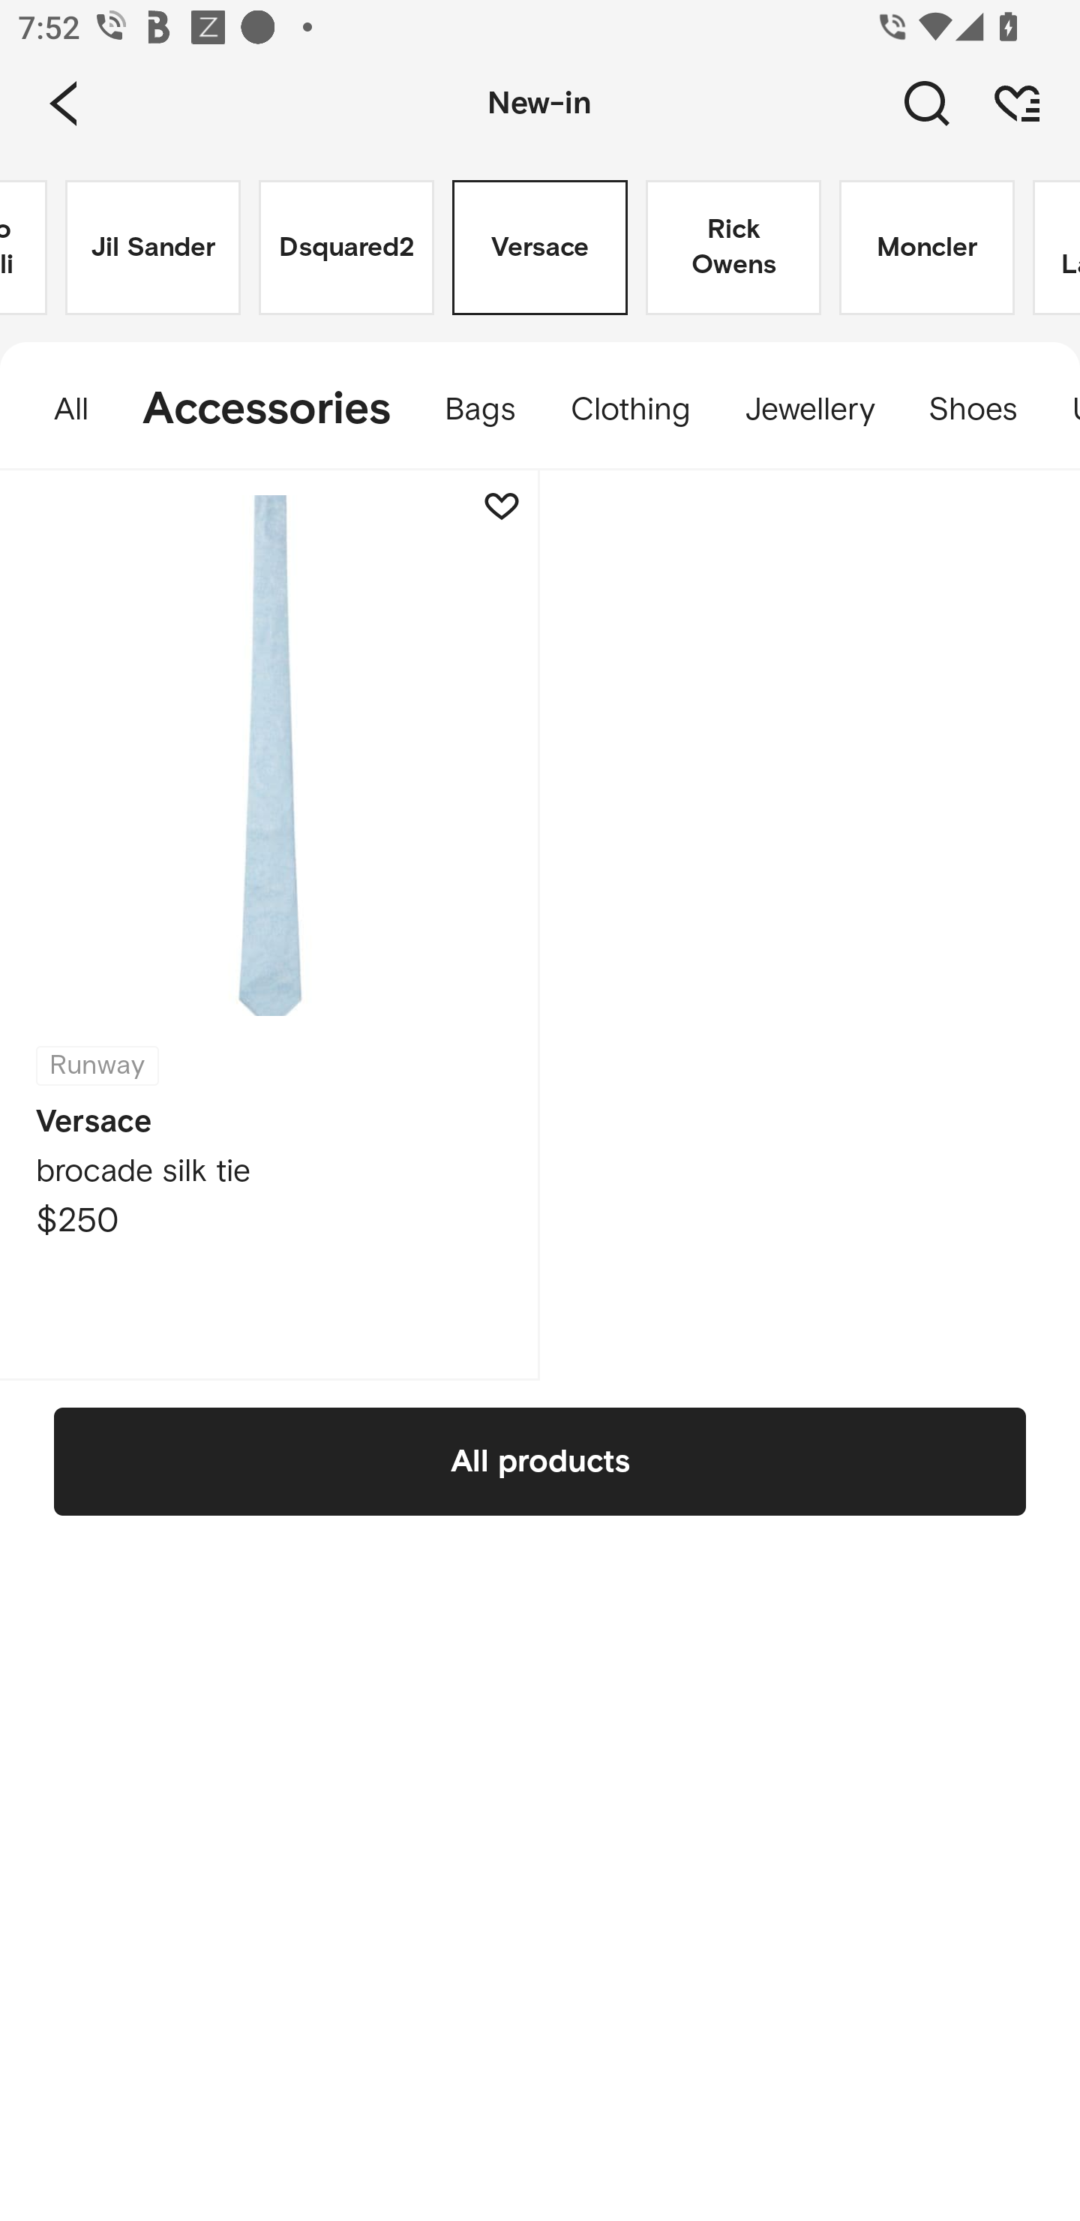 This screenshot has width=1080, height=2221. What do you see at coordinates (480, 410) in the screenshot?
I see `Bags` at bounding box center [480, 410].